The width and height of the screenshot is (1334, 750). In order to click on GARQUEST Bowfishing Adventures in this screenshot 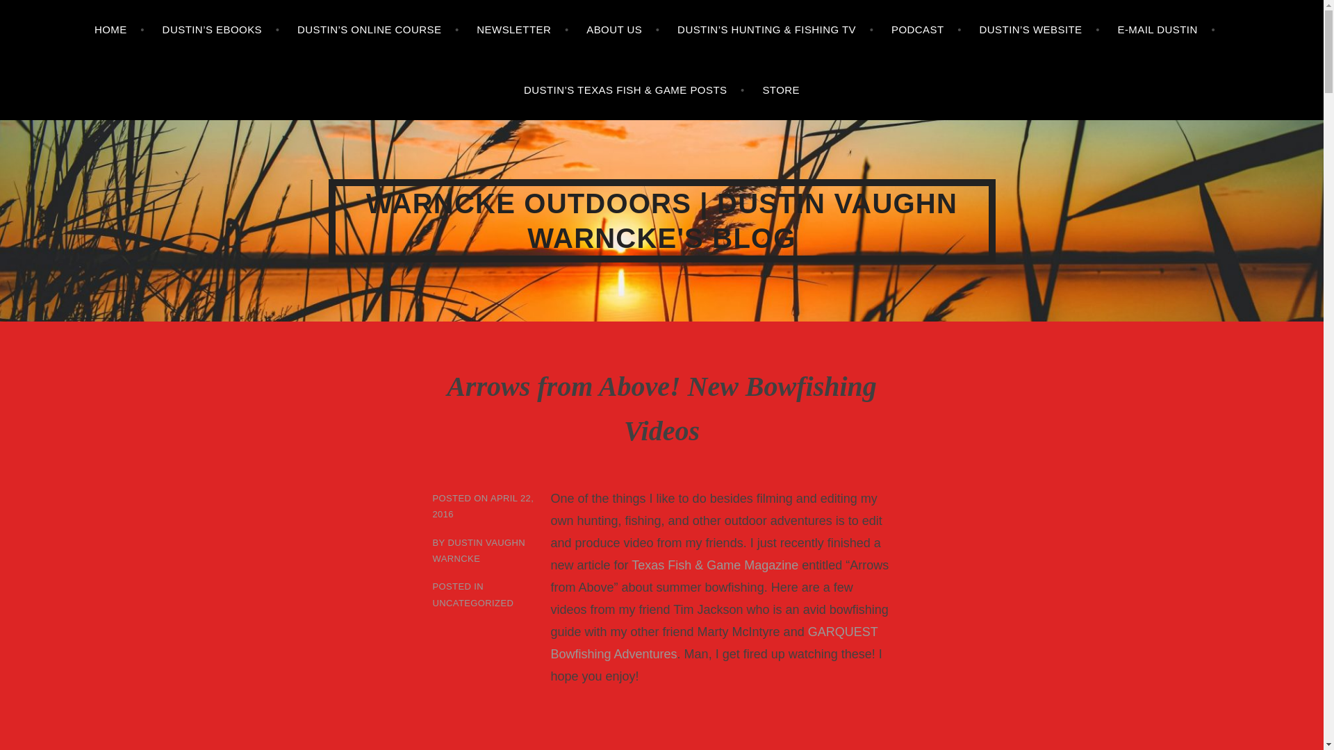, I will do `click(714, 643)`.